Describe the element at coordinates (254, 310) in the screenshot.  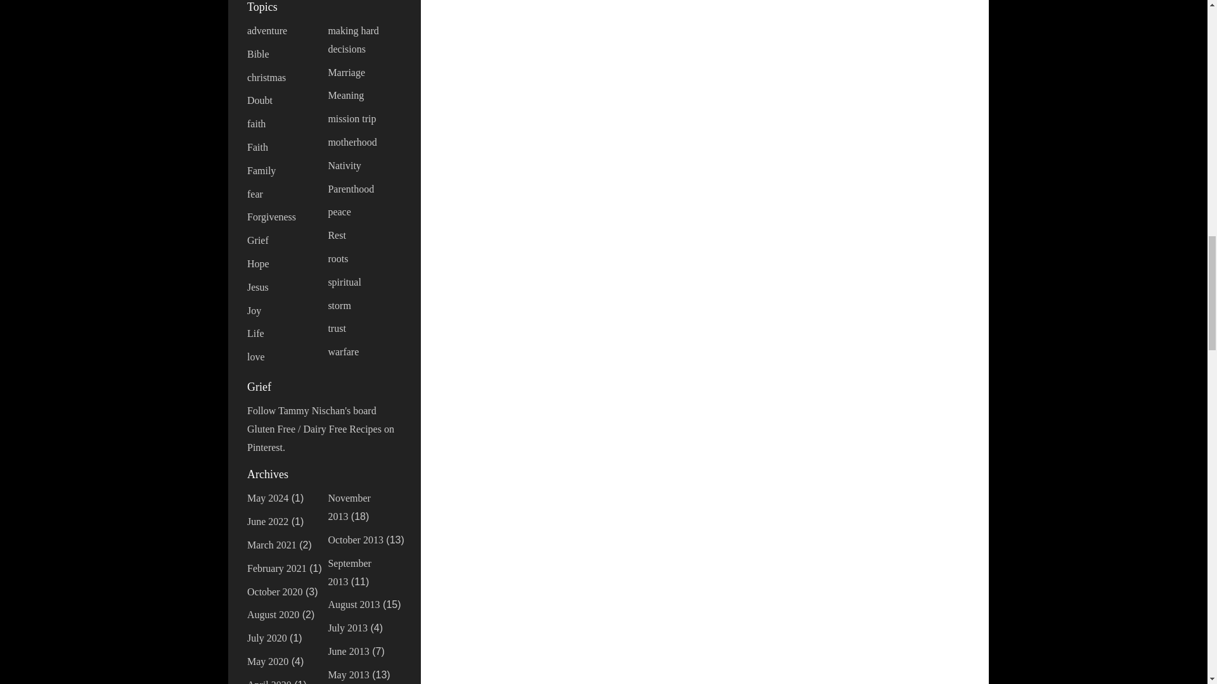
I see `Joy` at that location.